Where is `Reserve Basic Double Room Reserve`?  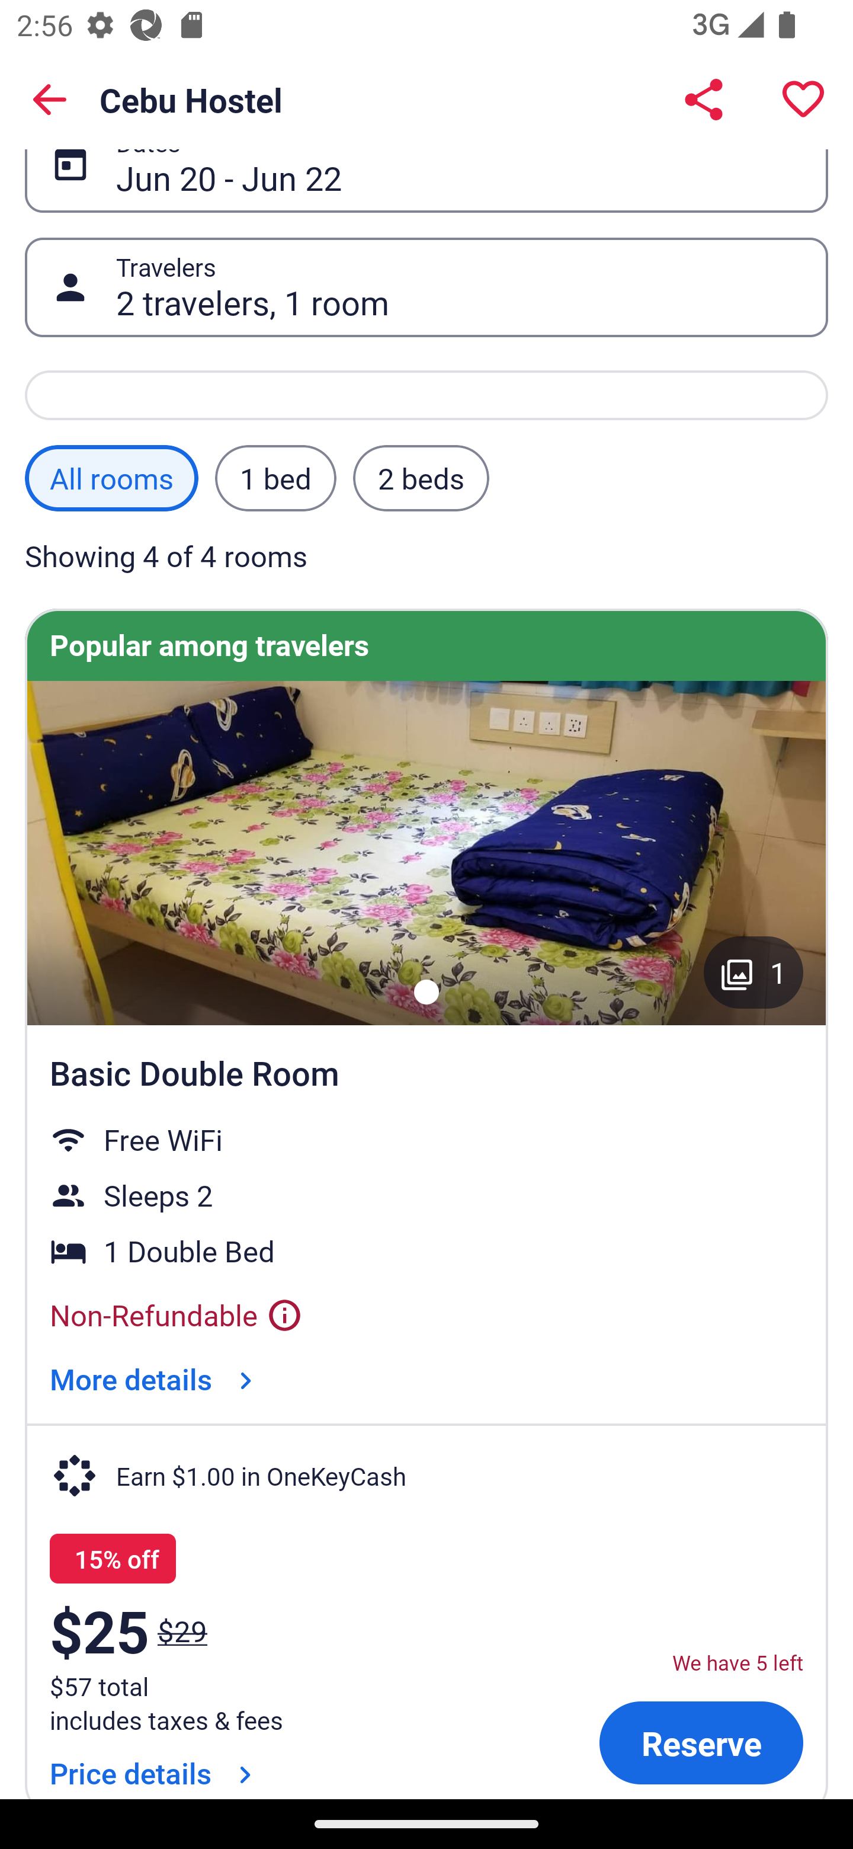
Reserve Basic Double Room Reserve is located at coordinates (701, 1744).